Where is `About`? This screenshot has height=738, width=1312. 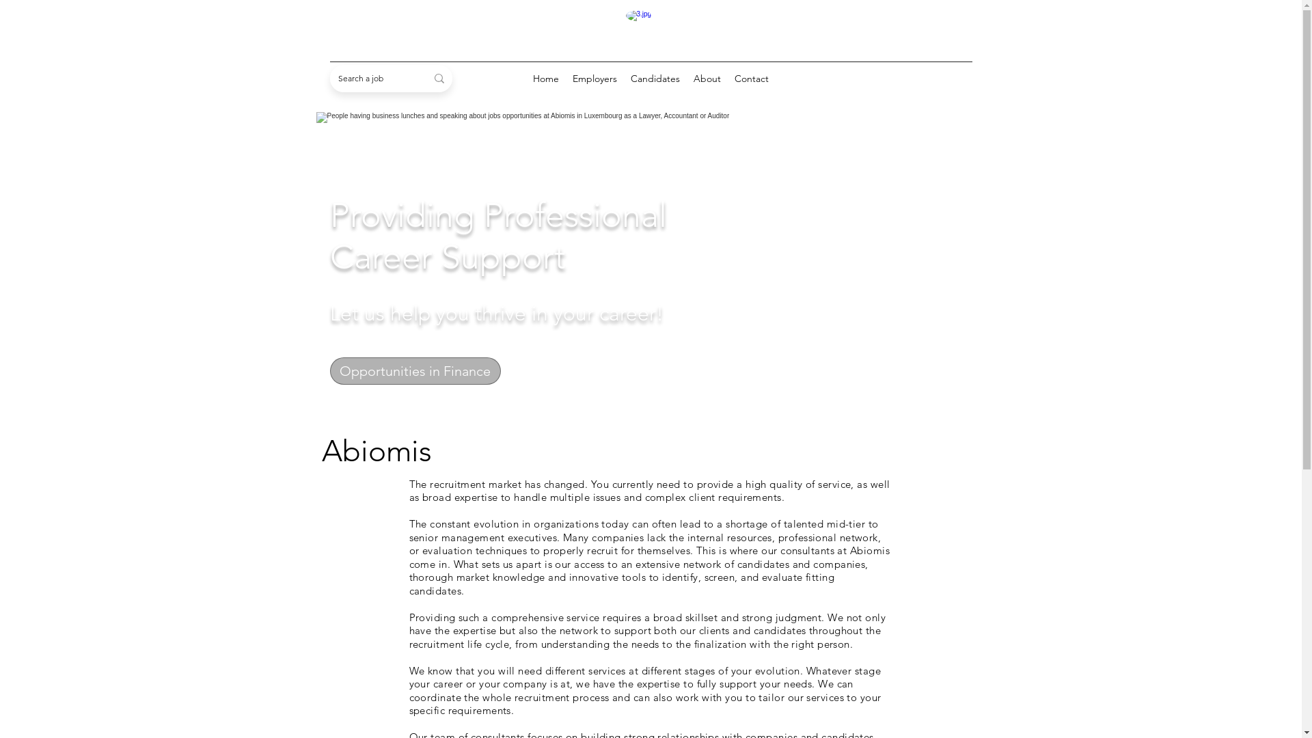
About is located at coordinates (707, 79).